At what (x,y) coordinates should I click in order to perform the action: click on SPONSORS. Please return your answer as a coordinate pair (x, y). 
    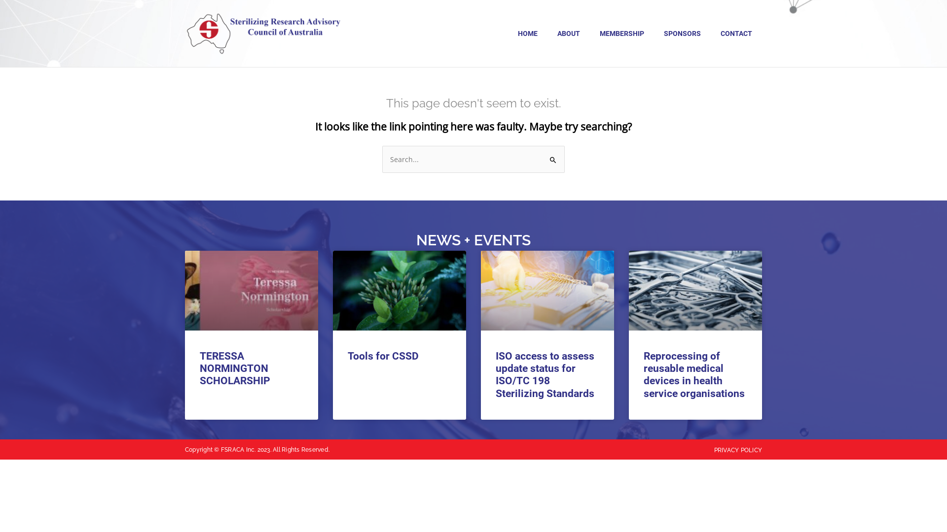
    Looking at the image, I should click on (683, 33).